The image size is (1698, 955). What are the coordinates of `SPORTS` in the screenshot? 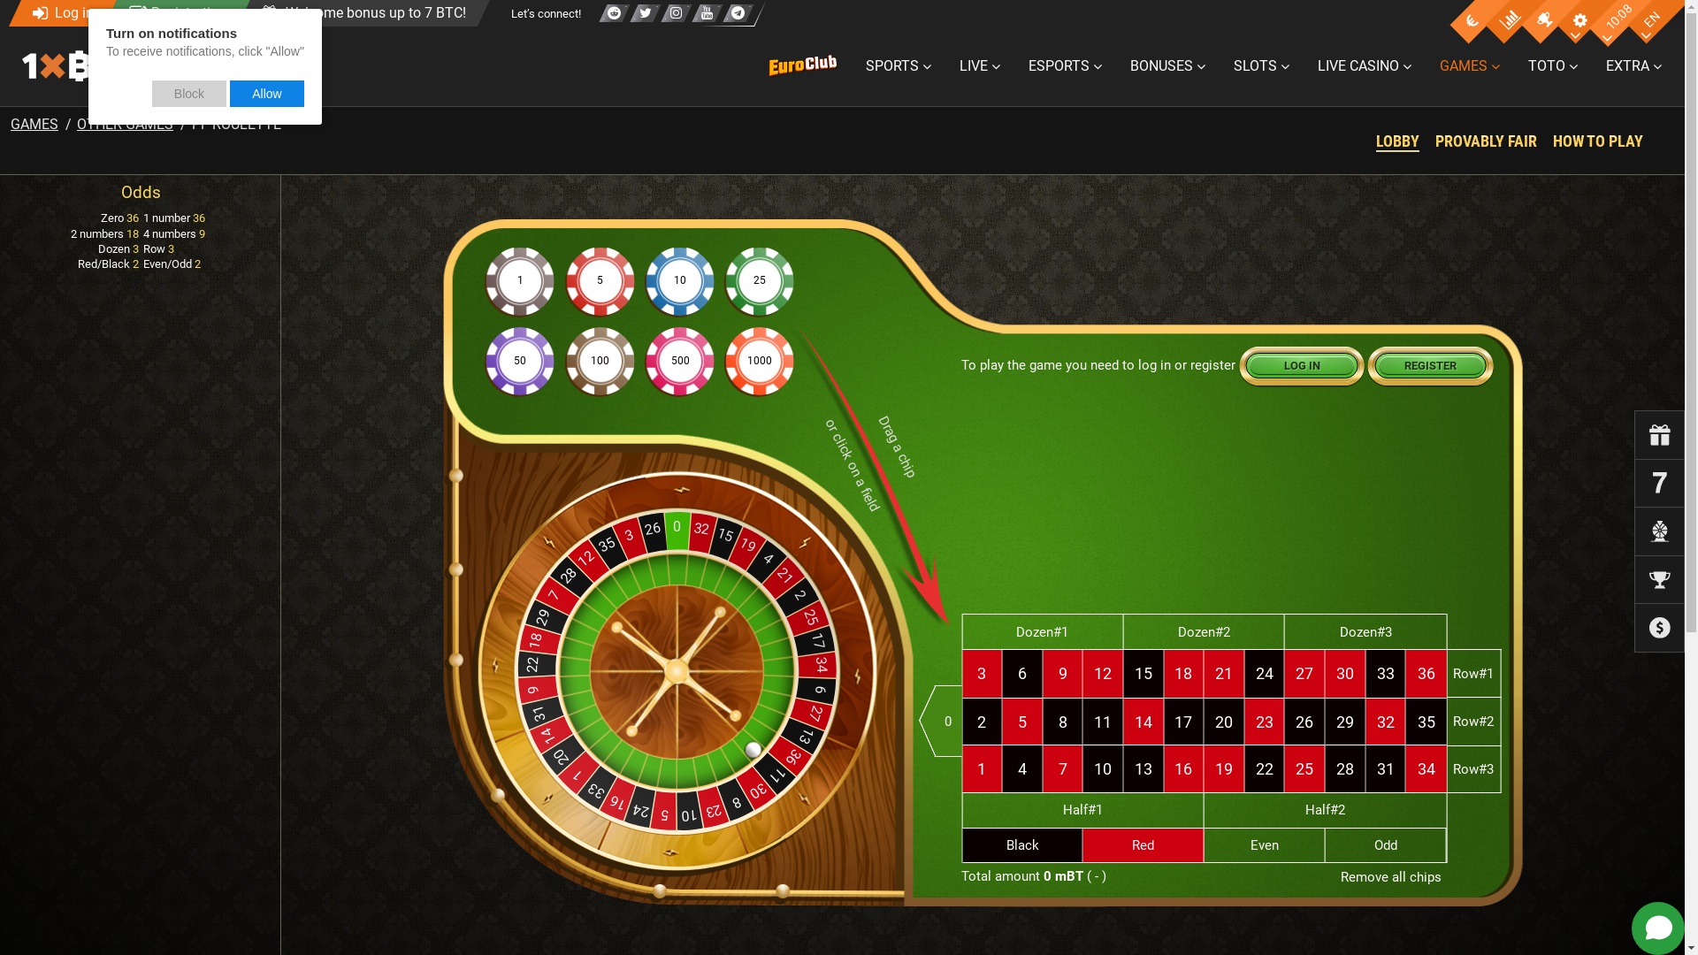 It's located at (899, 66).